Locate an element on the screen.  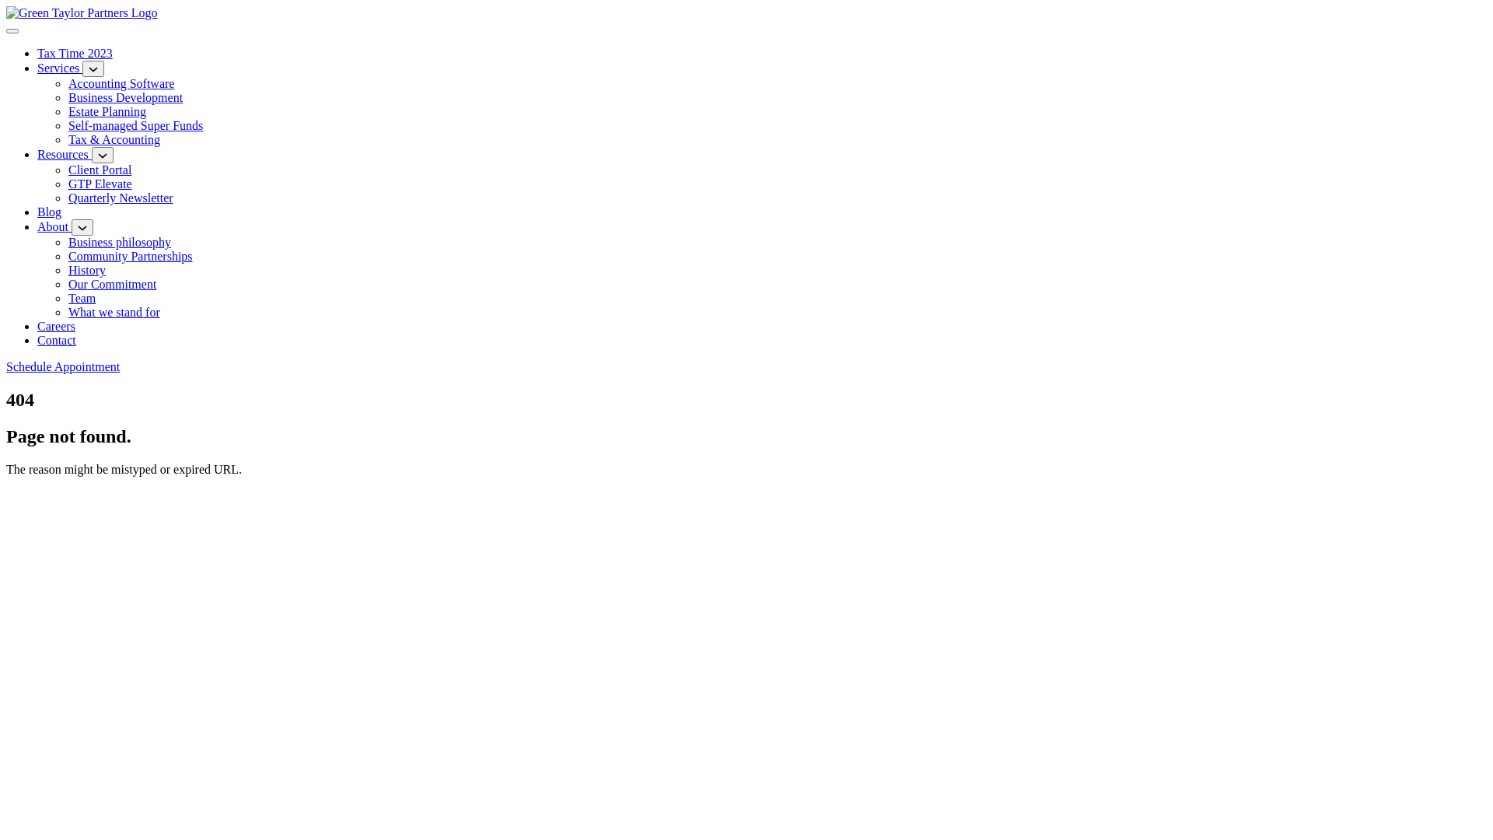
Green Taylor Partners is located at coordinates (82, 12).